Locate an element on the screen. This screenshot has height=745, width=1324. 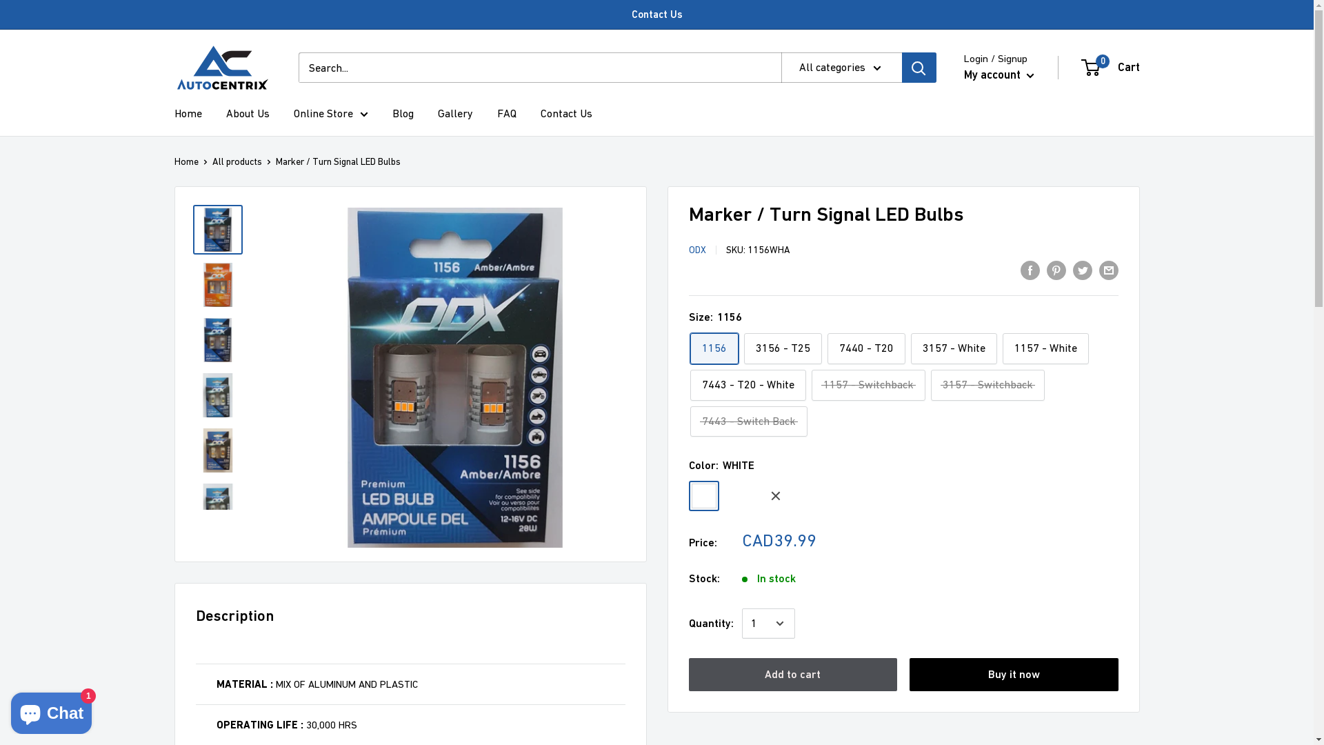
Contact Us is located at coordinates (567, 114).